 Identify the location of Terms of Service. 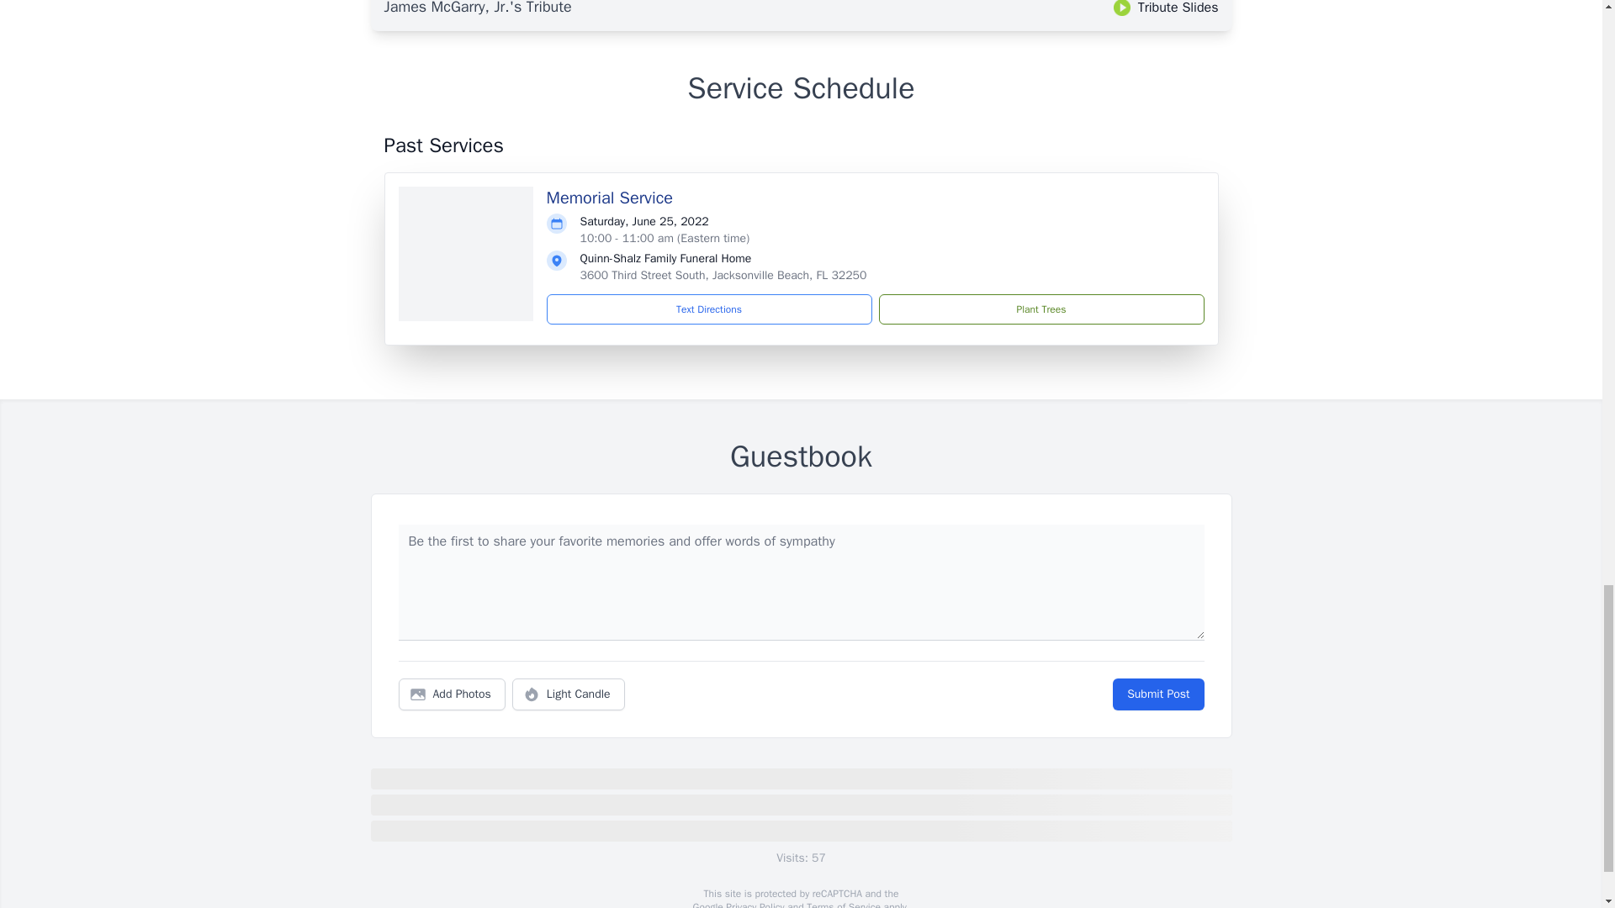
(843, 905).